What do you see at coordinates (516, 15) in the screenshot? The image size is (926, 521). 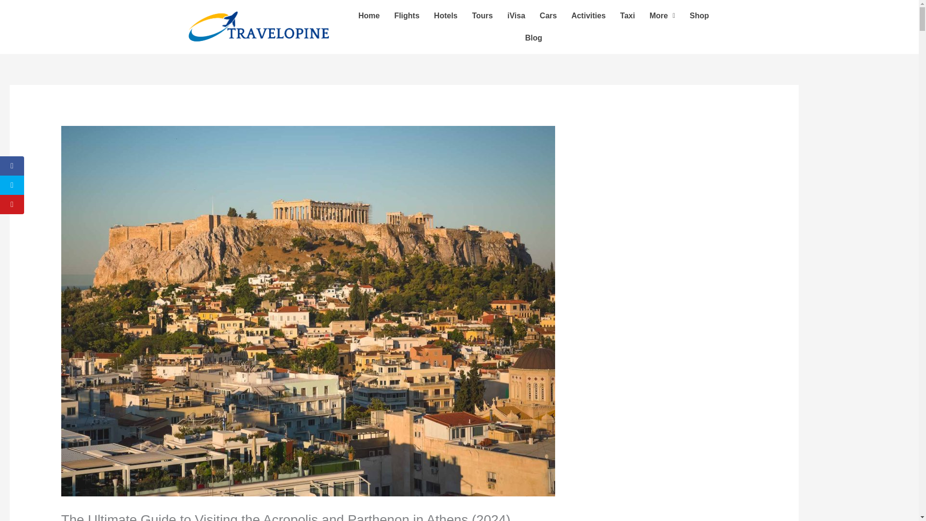 I see `iVisa` at bounding box center [516, 15].